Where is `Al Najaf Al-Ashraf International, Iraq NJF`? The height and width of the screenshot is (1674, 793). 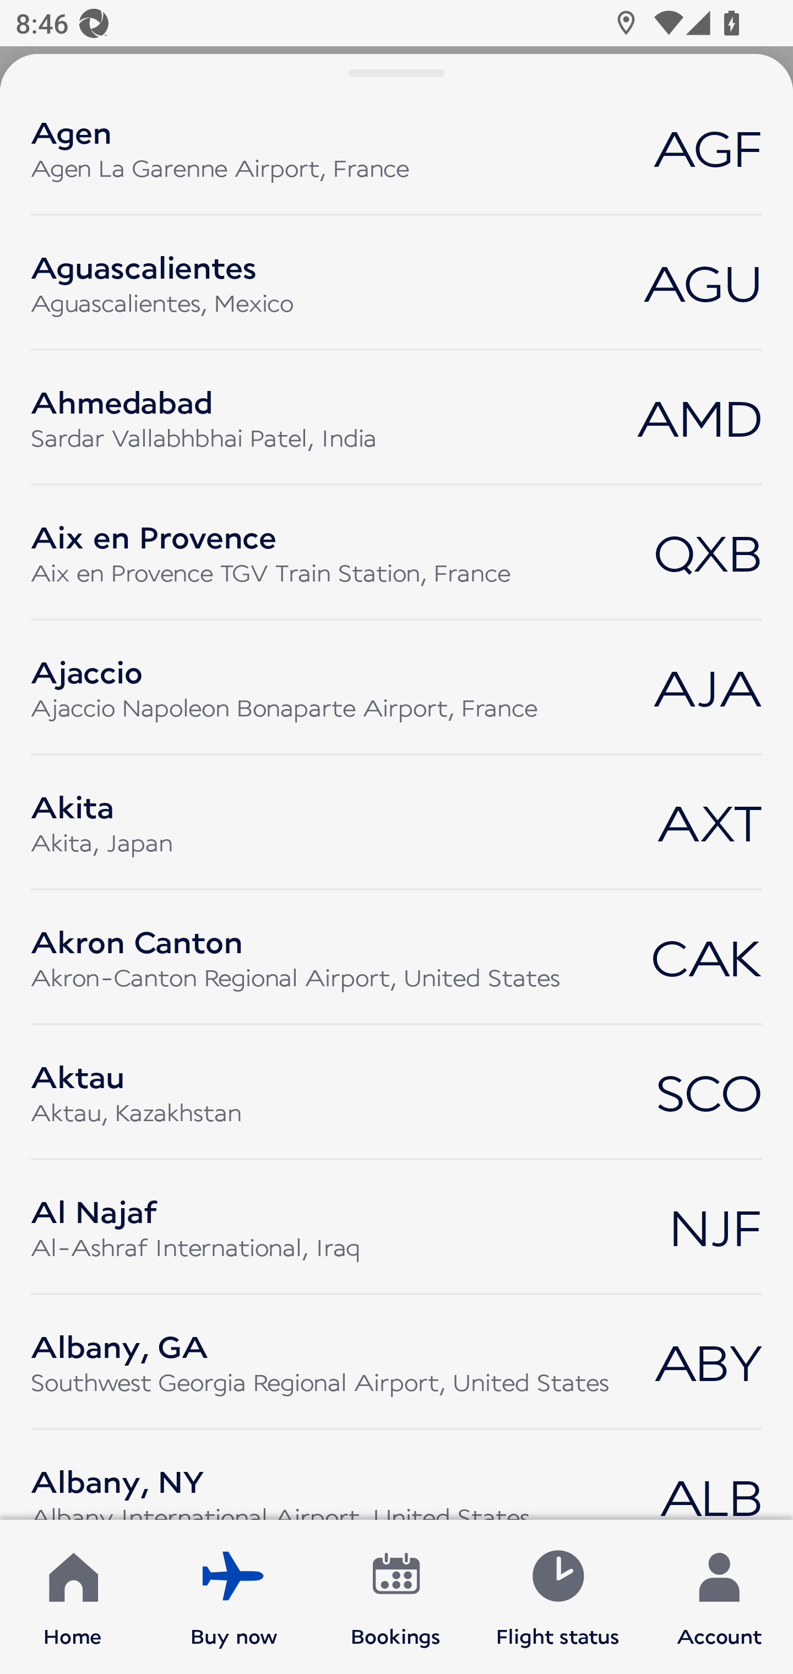 Al Najaf Al-Ashraf International, Iraq NJF is located at coordinates (397, 1227).